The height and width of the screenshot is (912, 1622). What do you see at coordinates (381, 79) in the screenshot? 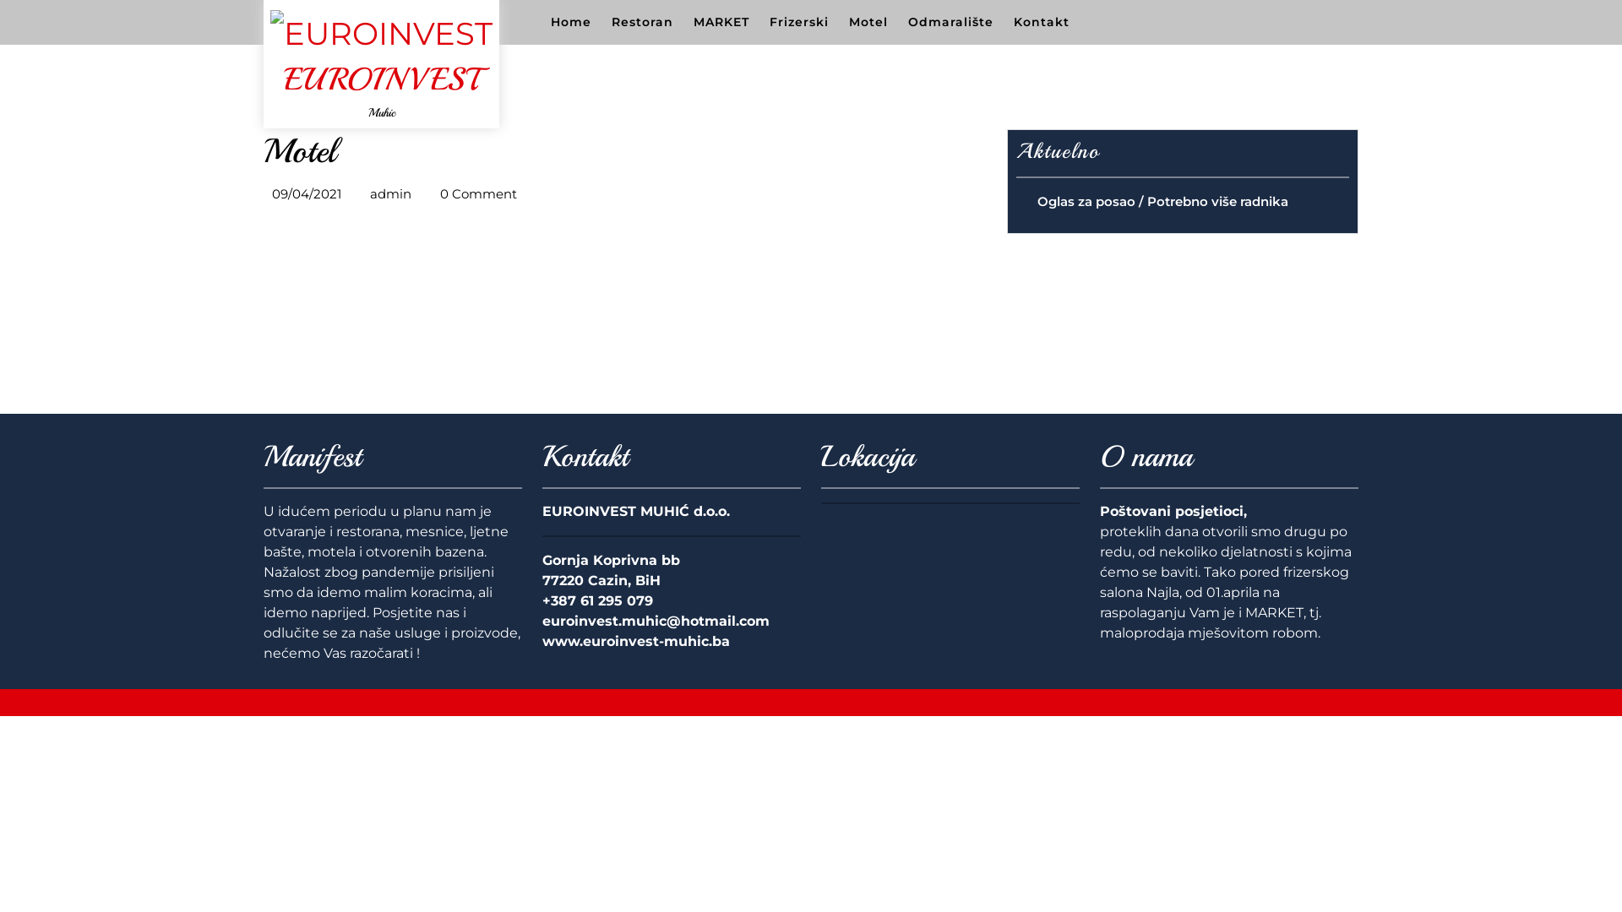
I see `EUROINVEST` at bounding box center [381, 79].